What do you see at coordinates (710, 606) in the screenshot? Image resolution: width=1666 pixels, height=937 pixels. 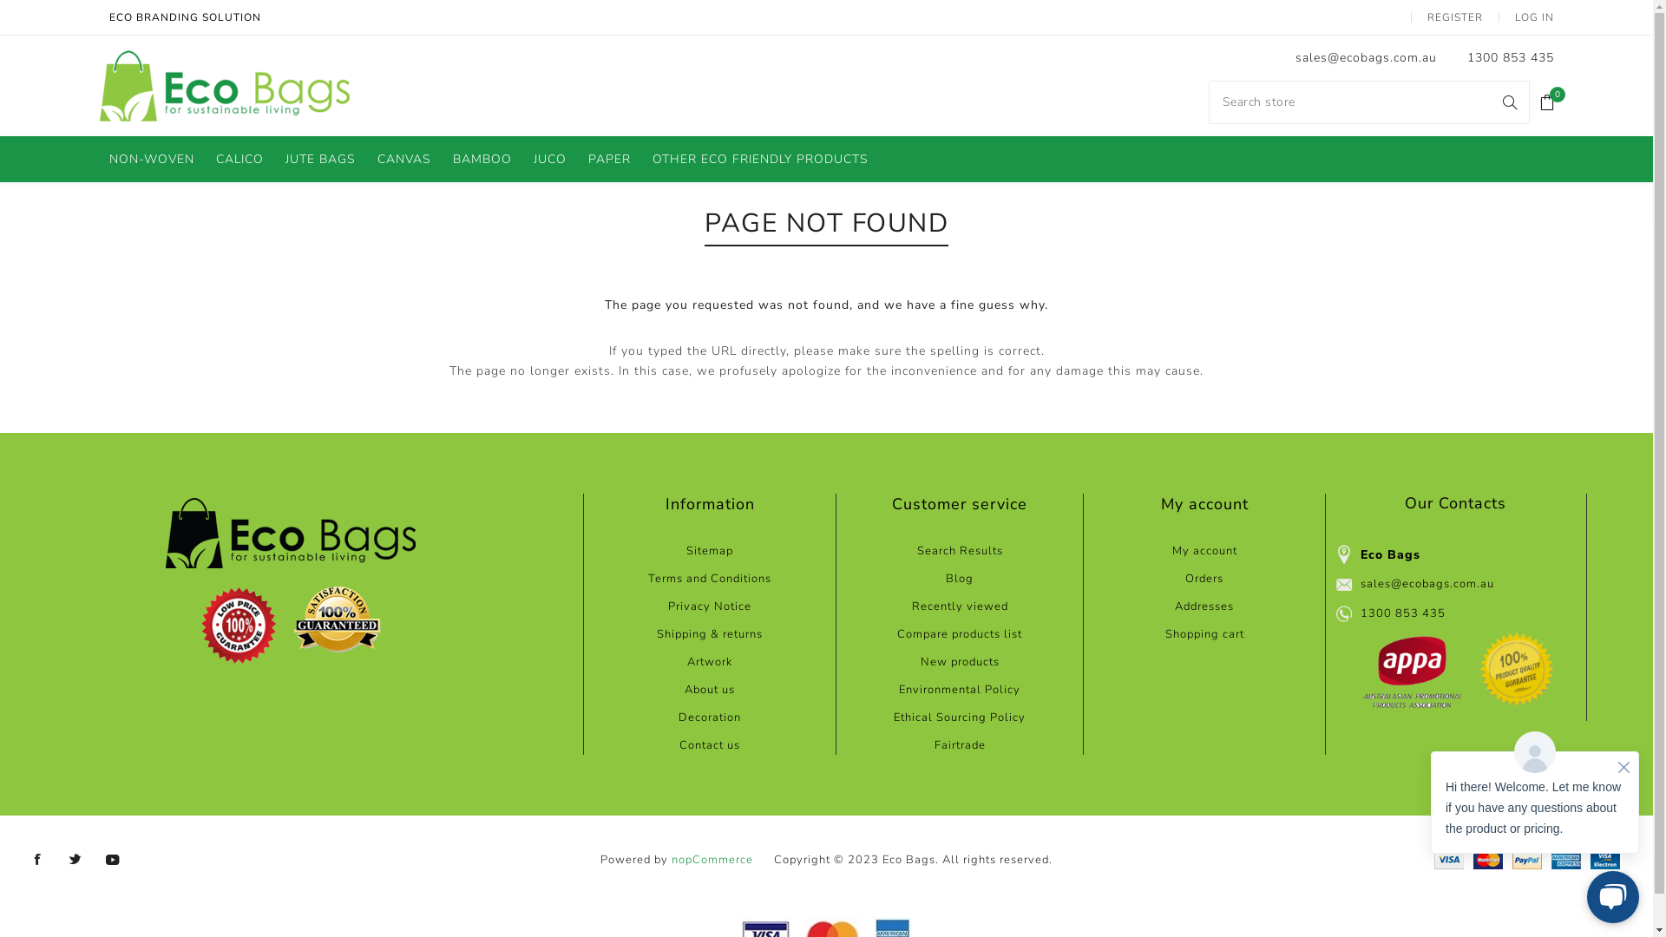 I see `Privacy Notice` at bounding box center [710, 606].